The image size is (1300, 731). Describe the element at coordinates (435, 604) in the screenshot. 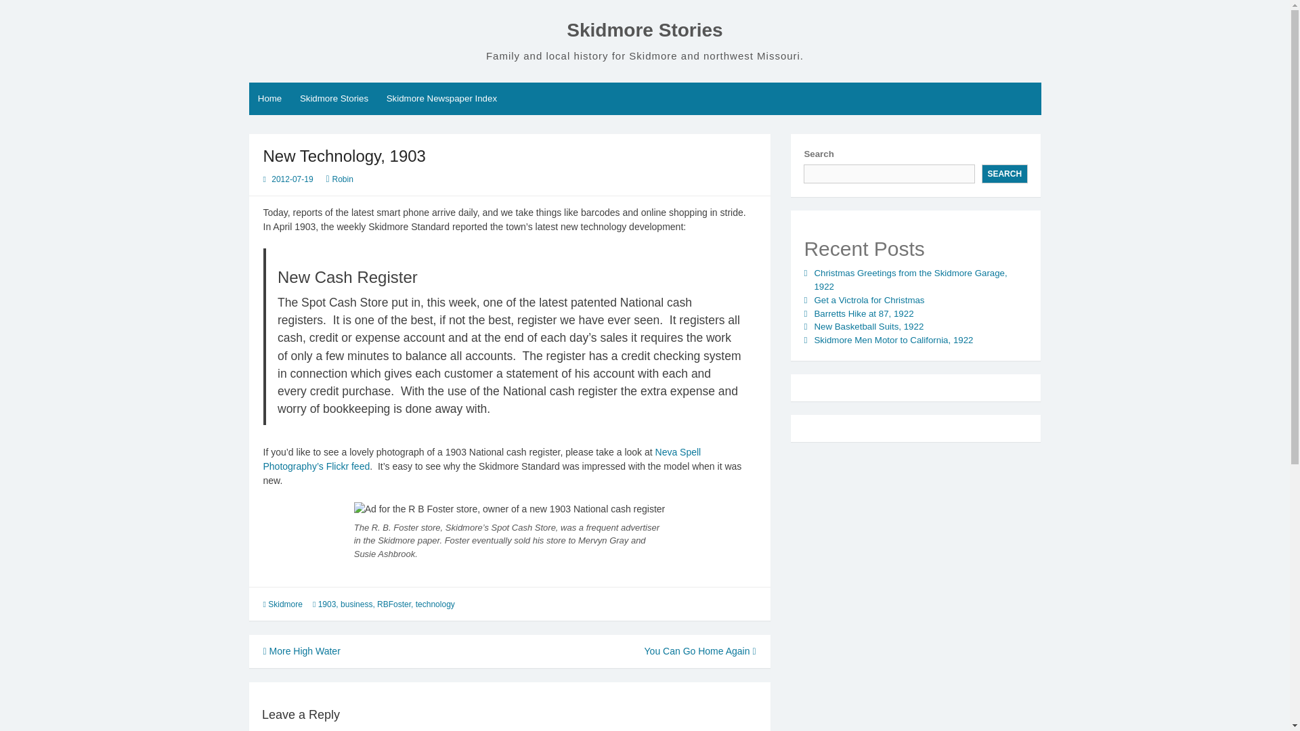

I see `technology` at that location.